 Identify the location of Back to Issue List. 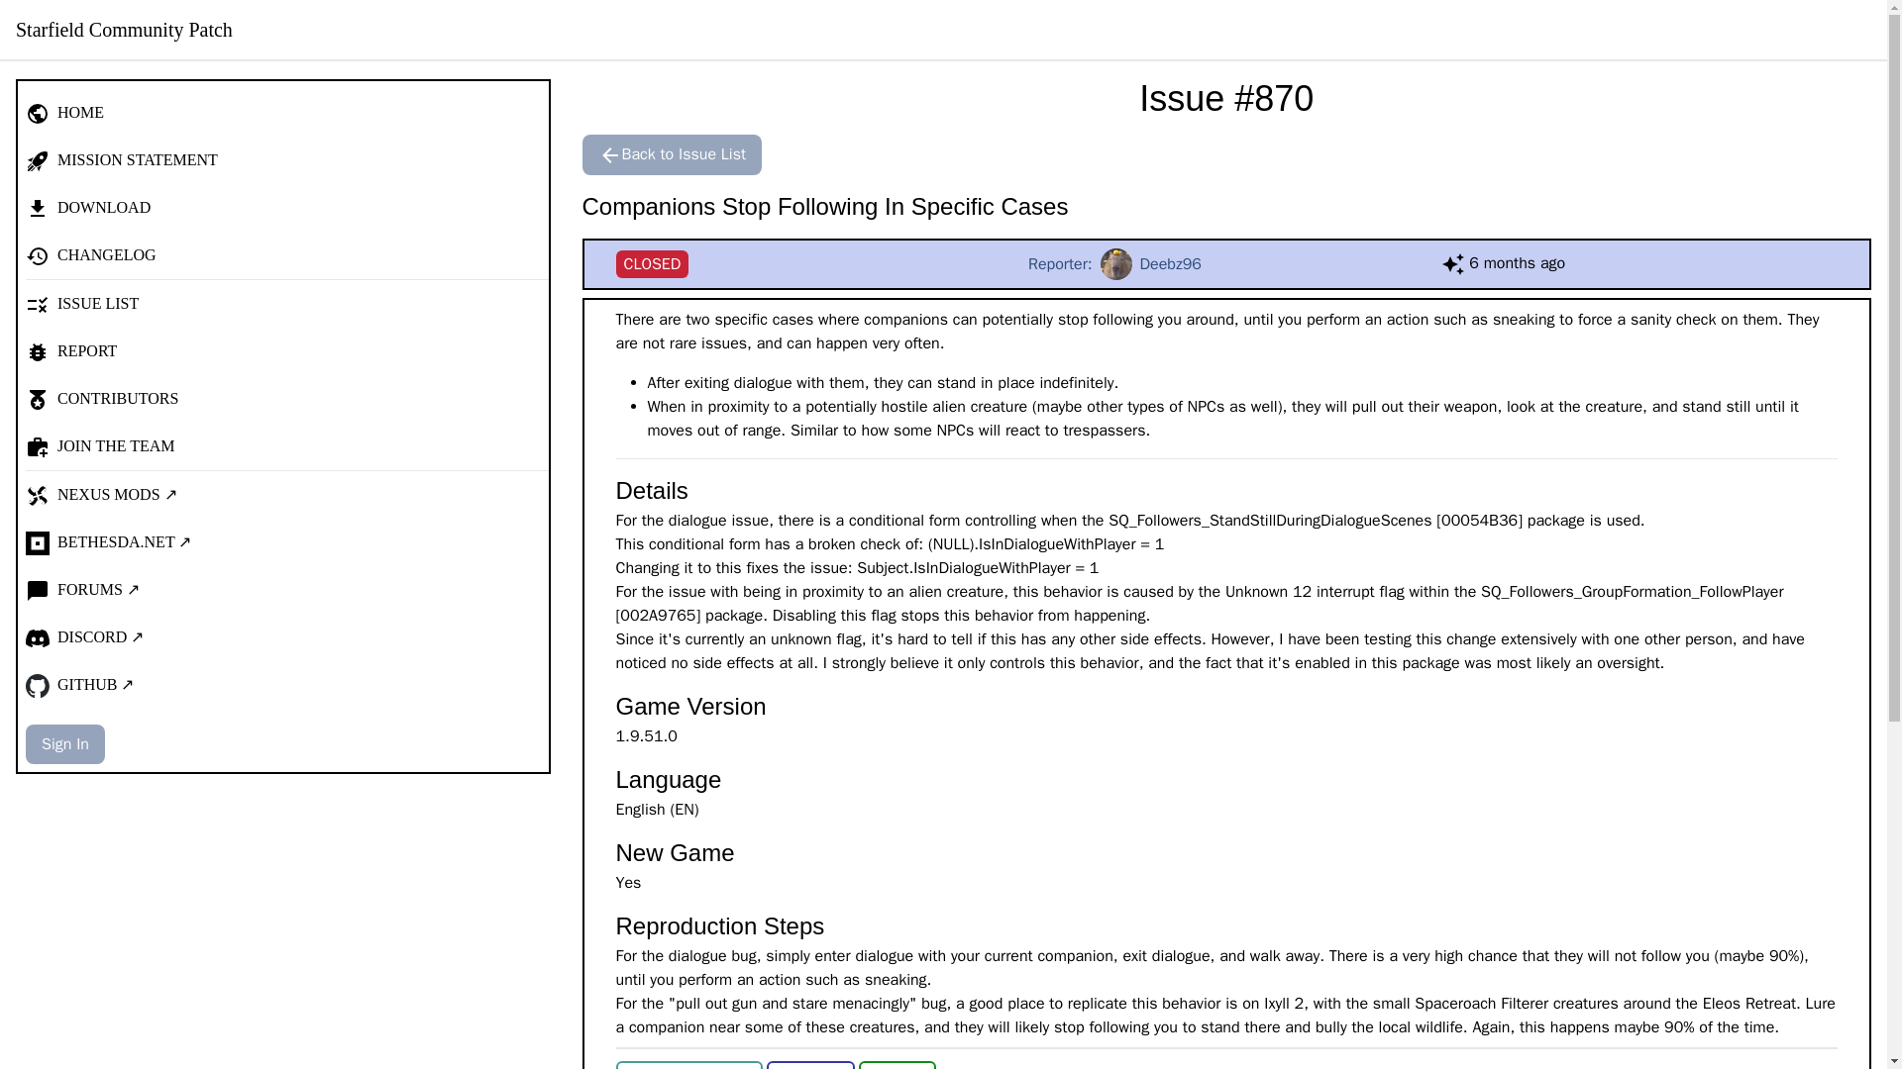
(1226, 263).